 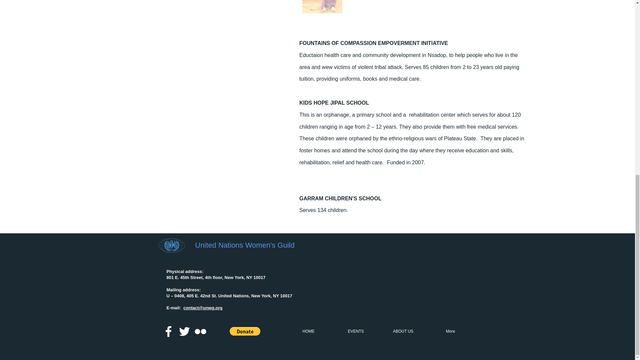 What do you see at coordinates (308, 331) in the screenshot?
I see `HOME` at bounding box center [308, 331].